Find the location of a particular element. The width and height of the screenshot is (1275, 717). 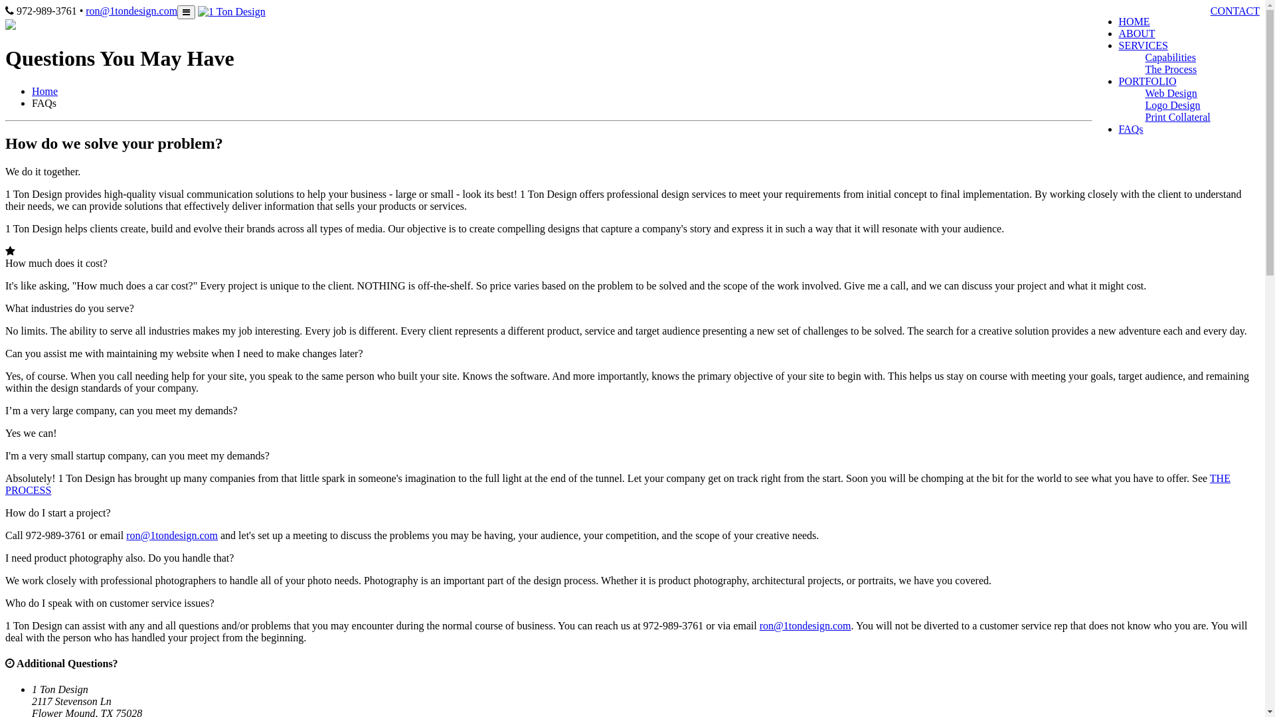

THE PROCESS is located at coordinates (618, 485).